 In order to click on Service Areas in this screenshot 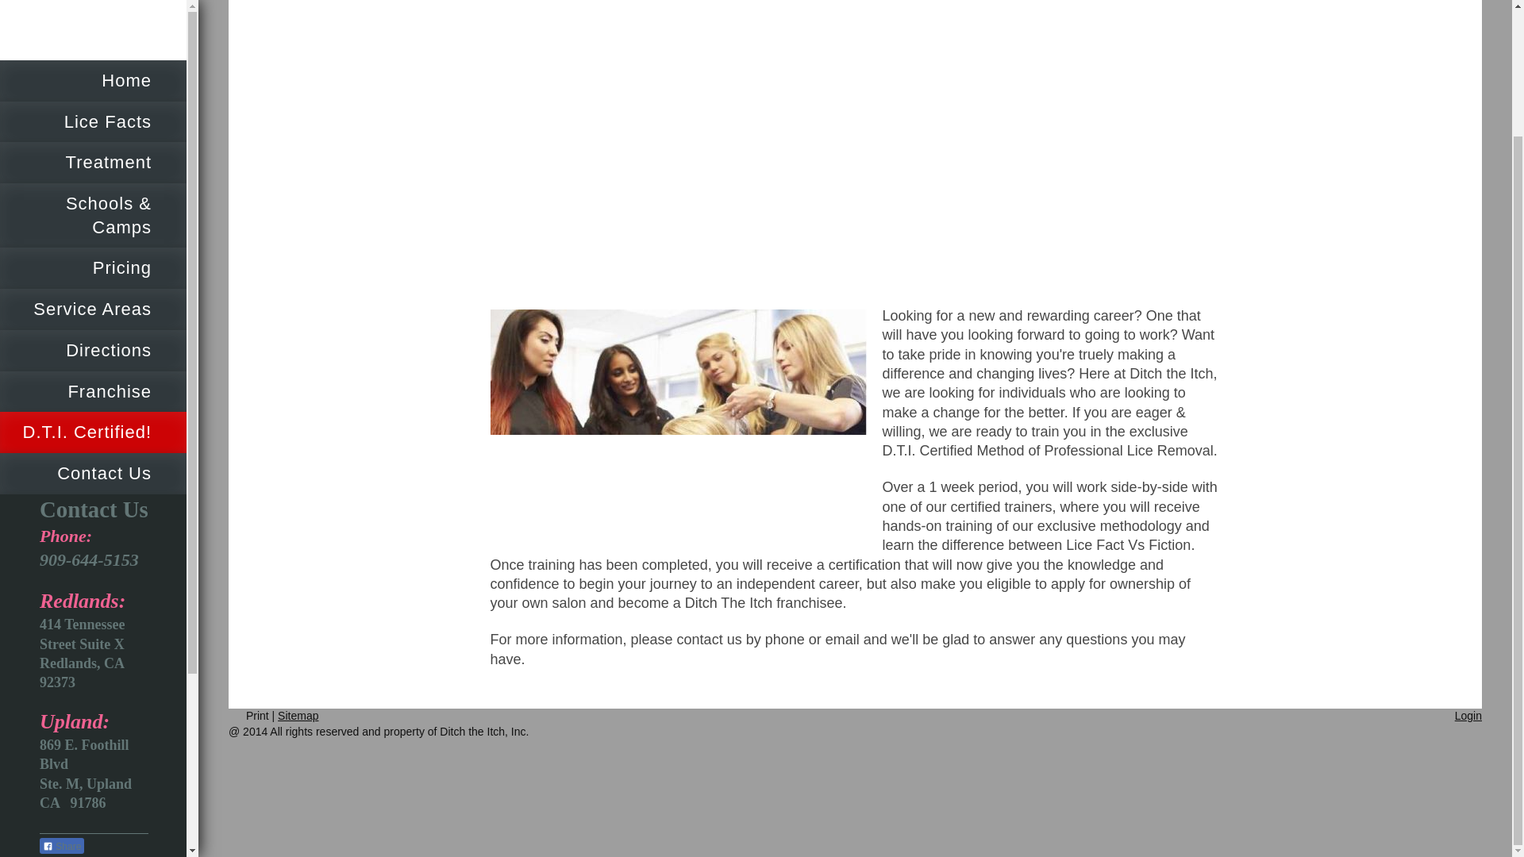, I will do `click(93, 158)`.